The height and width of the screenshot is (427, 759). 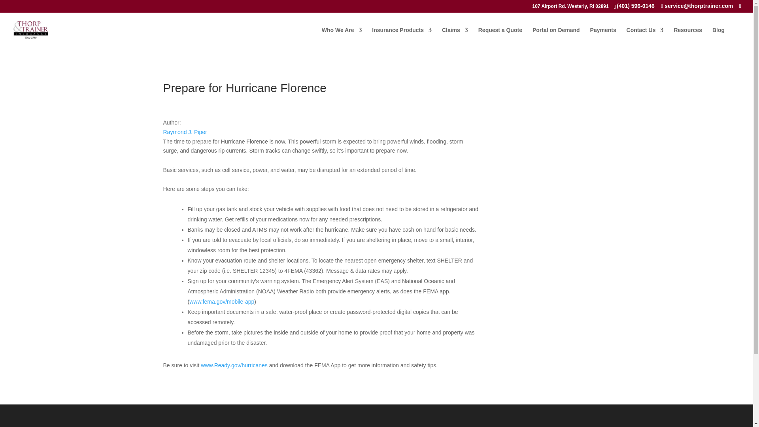 What do you see at coordinates (688, 36) in the screenshot?
I see `Resources` at bounding box center [688, 36].